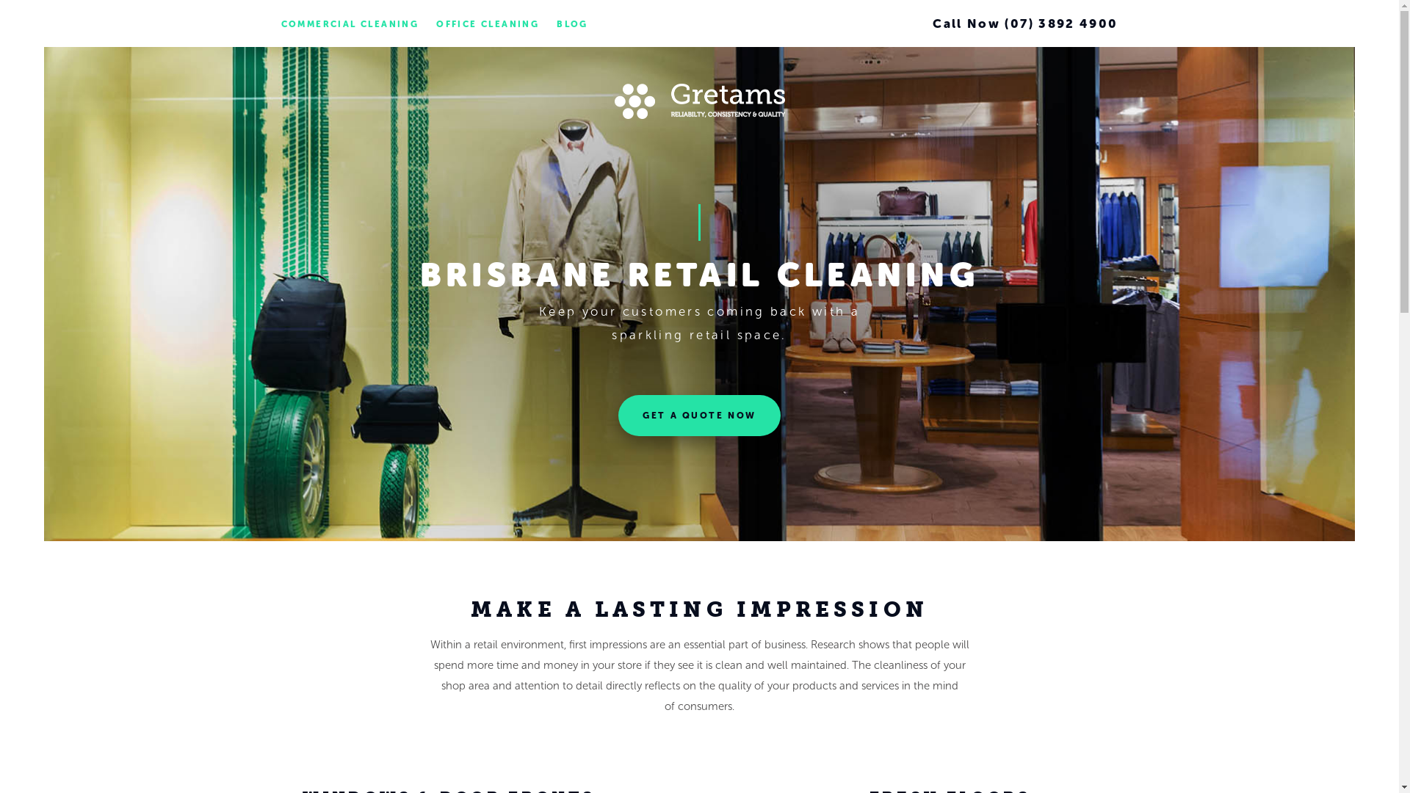 The width and height of the screenshot is (1410, 793). What do you see at coordinates (573, 24) in the screenshot?
I see `BLOG` at bounding box center [573, 24].